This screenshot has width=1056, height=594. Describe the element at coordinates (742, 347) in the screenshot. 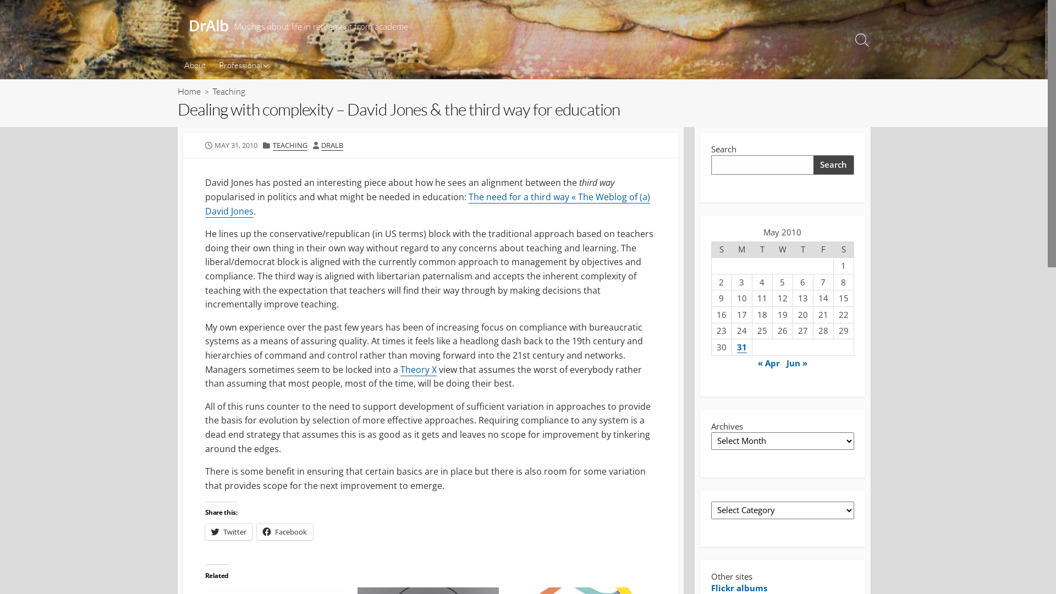

I see `31` at that location.